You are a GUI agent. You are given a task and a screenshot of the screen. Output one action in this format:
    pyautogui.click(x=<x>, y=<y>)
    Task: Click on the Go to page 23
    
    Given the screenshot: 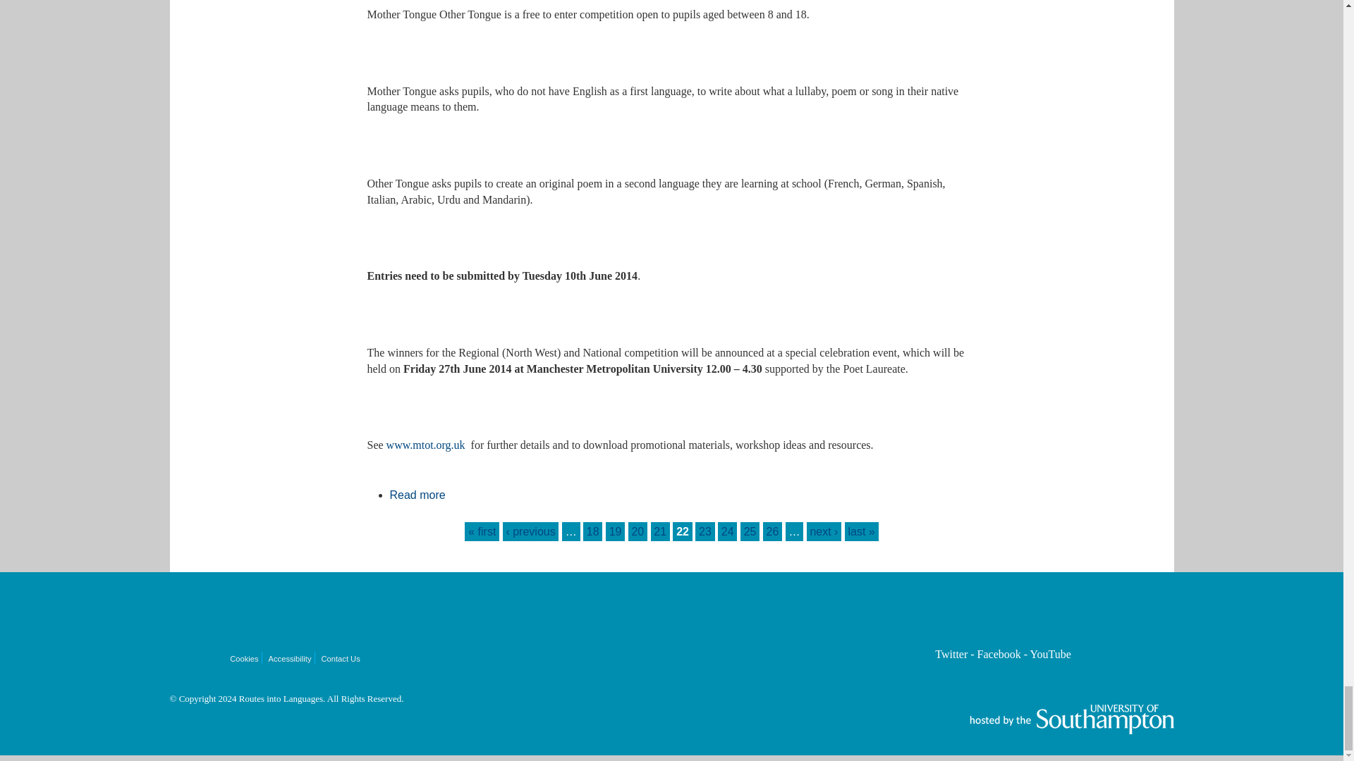 What is the action you would take?
    pyautogui.click(x=705, y=531)
    